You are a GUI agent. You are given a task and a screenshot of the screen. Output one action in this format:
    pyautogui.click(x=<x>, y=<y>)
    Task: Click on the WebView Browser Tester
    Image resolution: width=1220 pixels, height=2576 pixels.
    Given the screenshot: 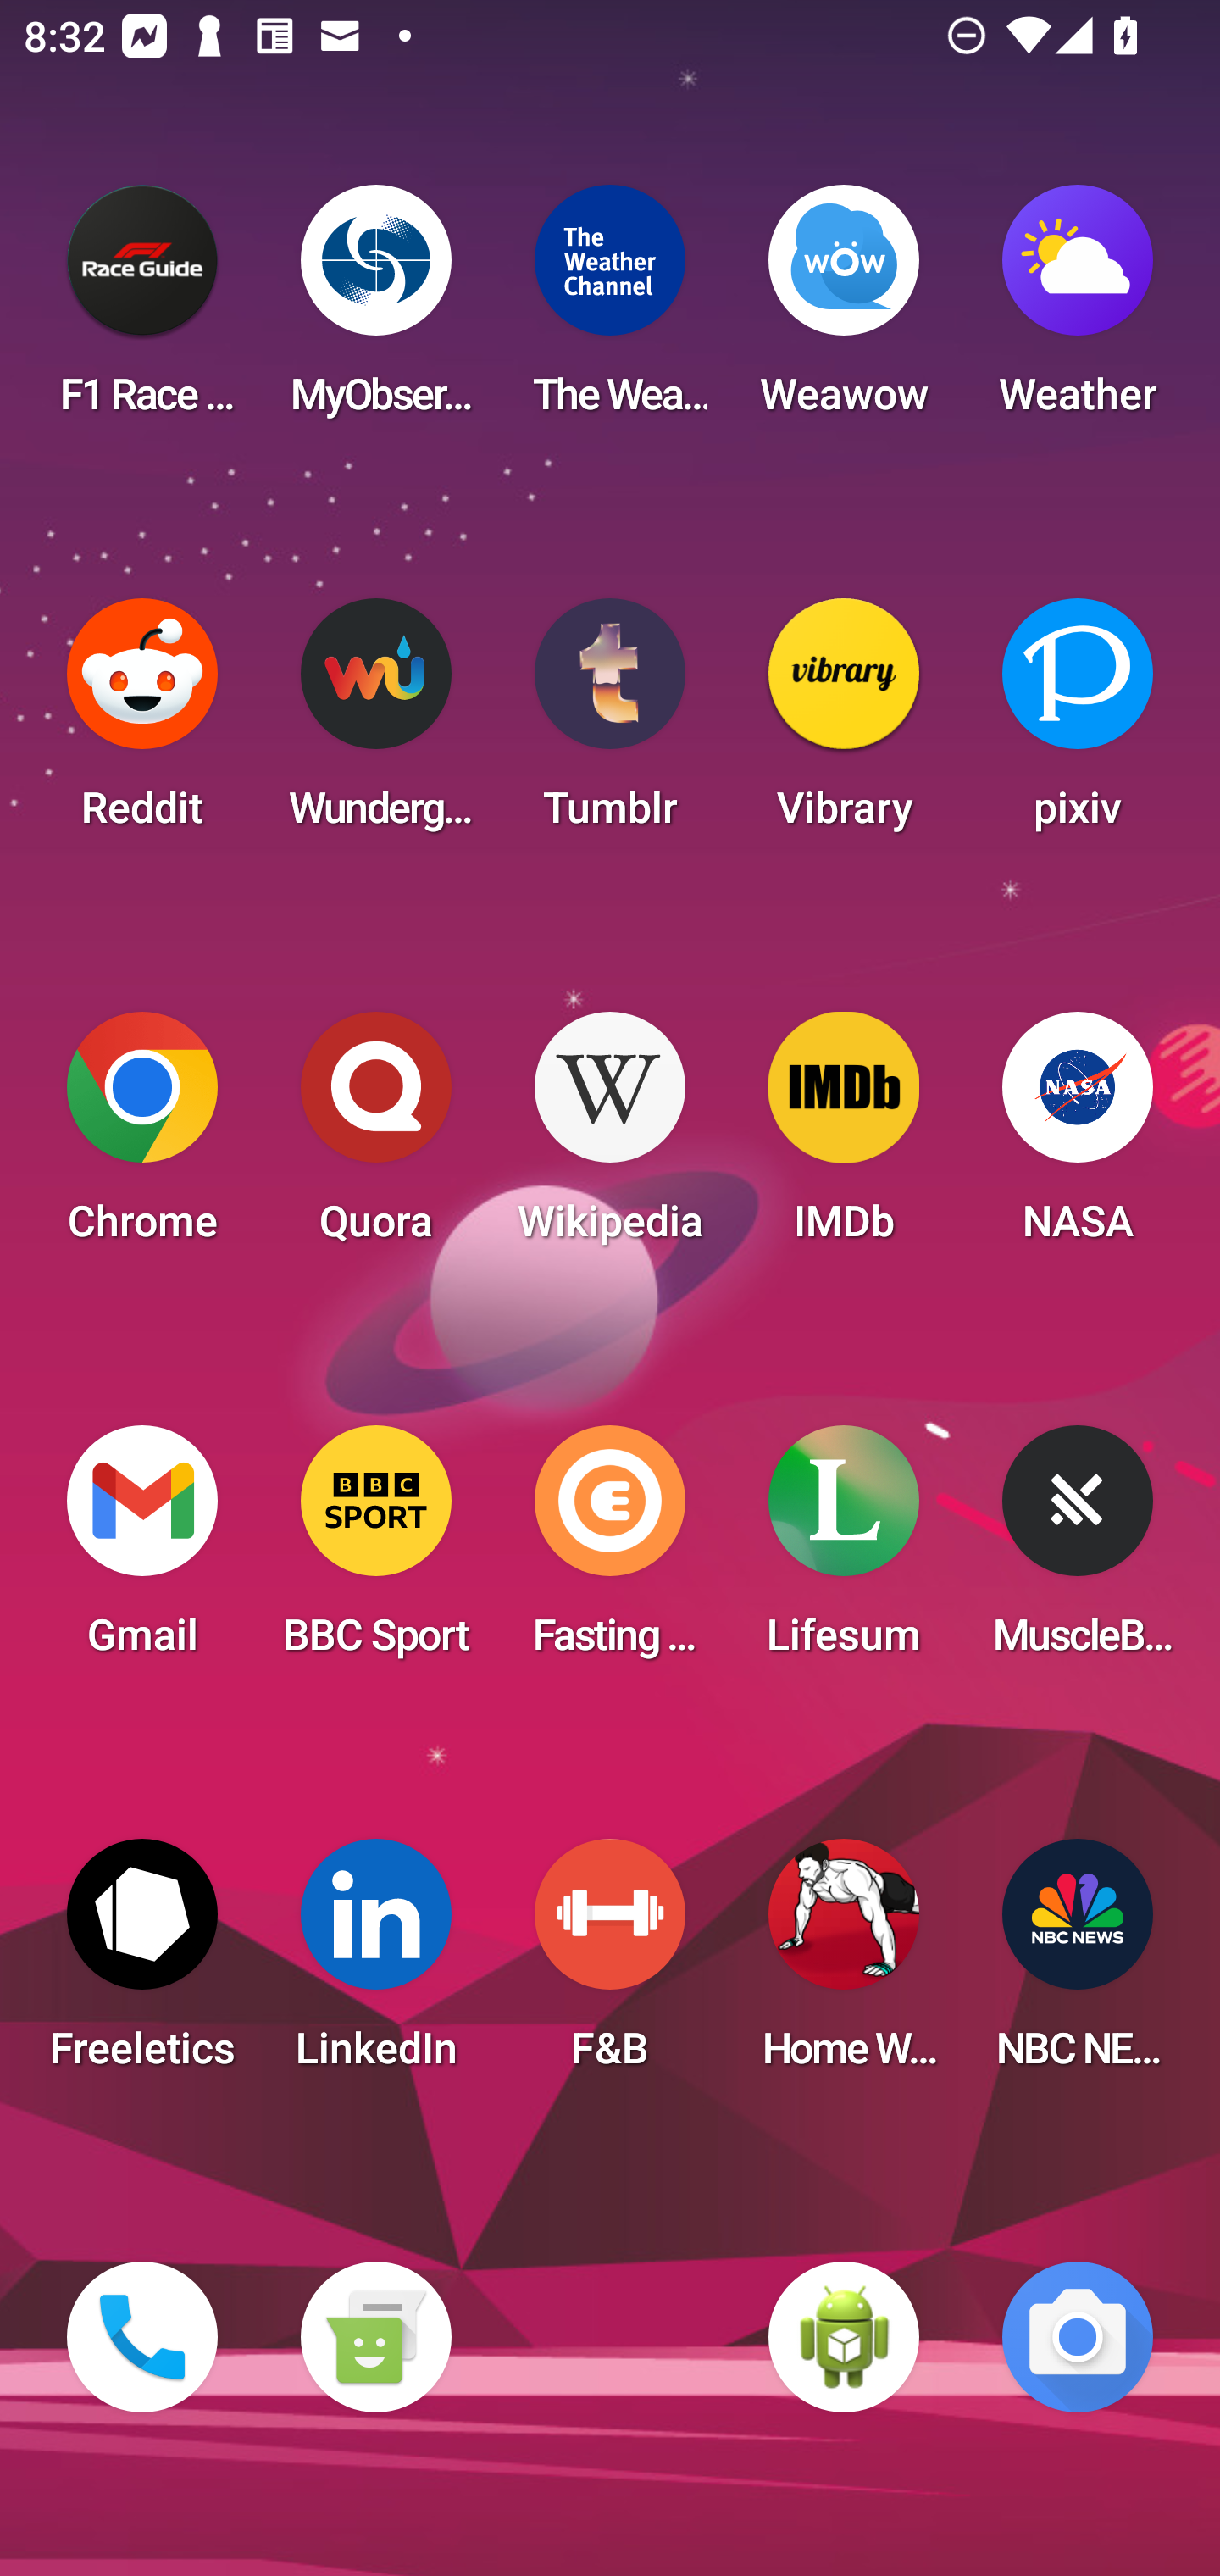 What is the action you would take?
    pyautogui.click(x=844, y=2337)
    